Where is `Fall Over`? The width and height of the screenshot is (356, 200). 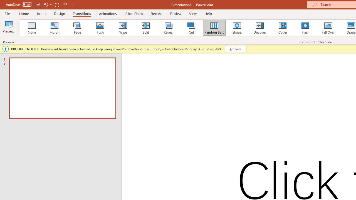
Fall Over is located at coordinates (328, 28).